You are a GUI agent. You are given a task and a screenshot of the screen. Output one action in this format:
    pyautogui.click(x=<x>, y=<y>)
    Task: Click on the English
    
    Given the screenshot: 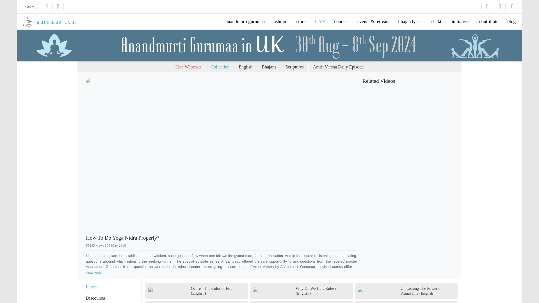 What is the action you would take?
    pyautogui.click(x=245, y=67)
    